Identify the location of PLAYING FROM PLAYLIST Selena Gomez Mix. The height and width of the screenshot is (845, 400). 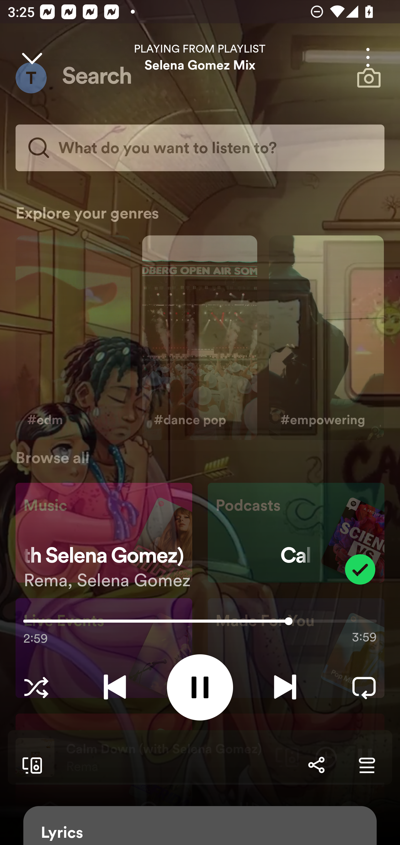
(200, 57).